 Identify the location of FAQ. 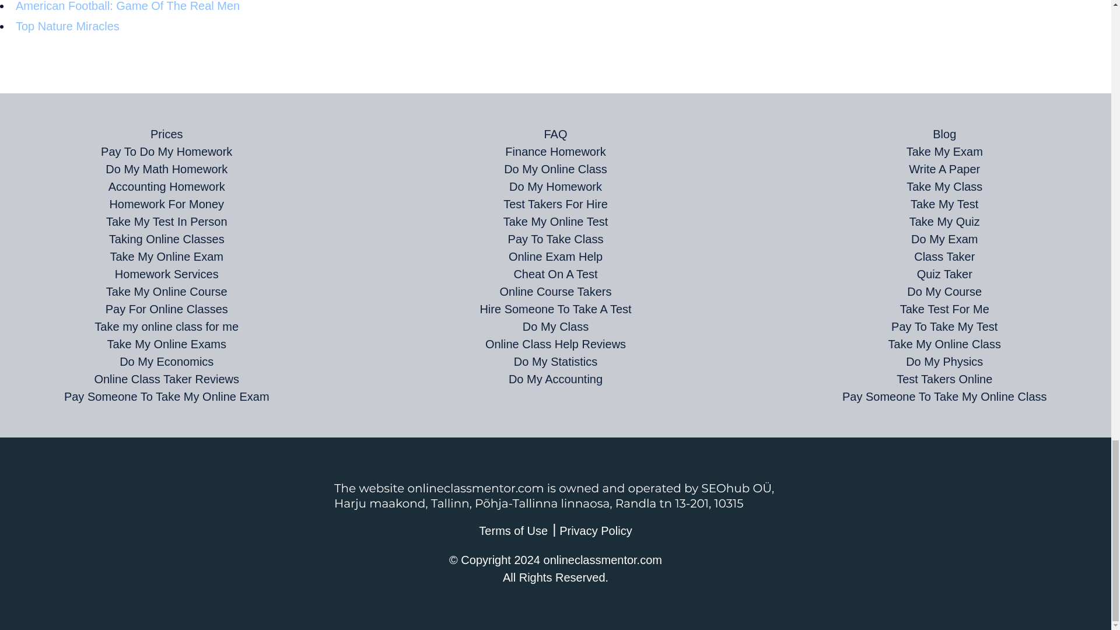
(555, 134).